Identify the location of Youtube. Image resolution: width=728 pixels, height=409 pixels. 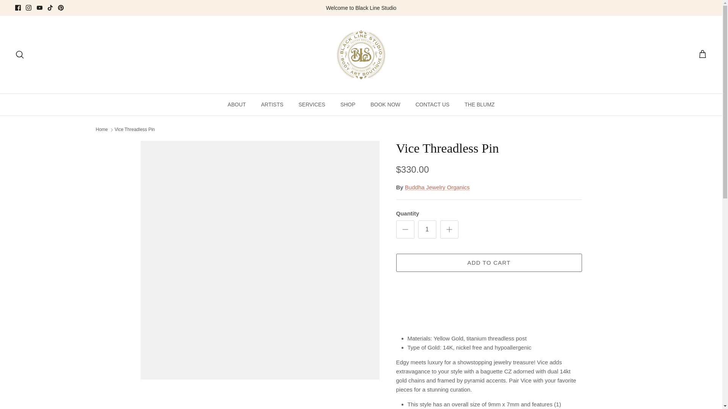
(39, 8).